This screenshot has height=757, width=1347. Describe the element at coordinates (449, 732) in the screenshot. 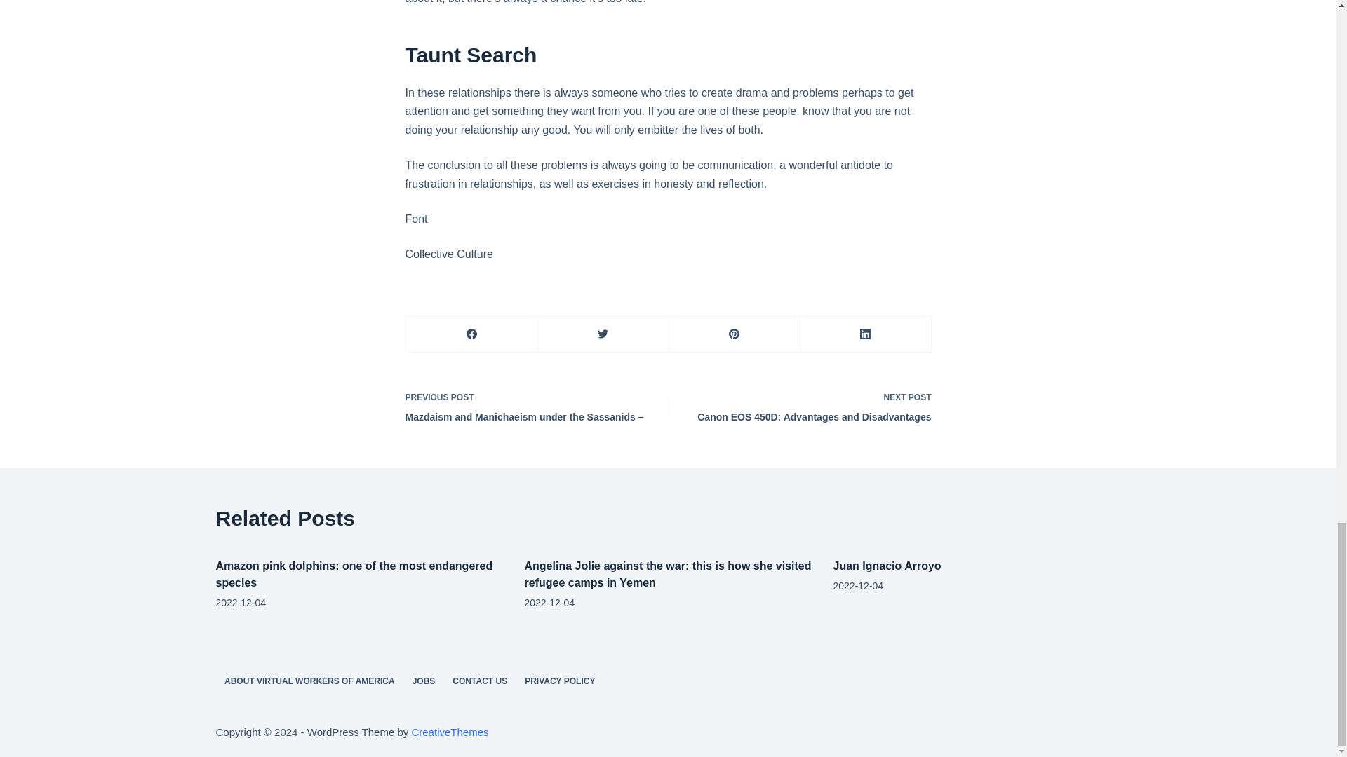

I see `CreativeThemes` at that location.